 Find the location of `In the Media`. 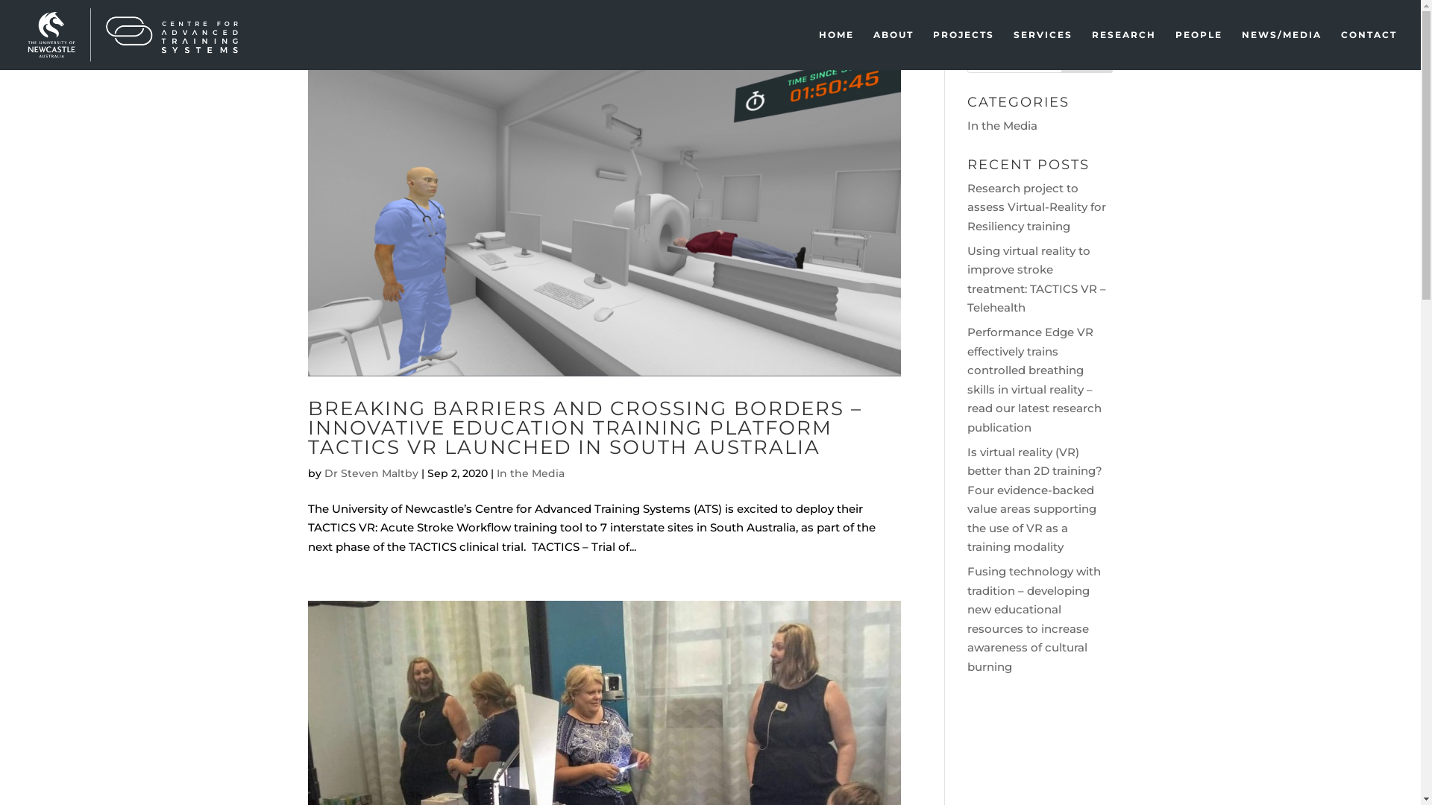

In the Media is located at coordinates (1002, 125).